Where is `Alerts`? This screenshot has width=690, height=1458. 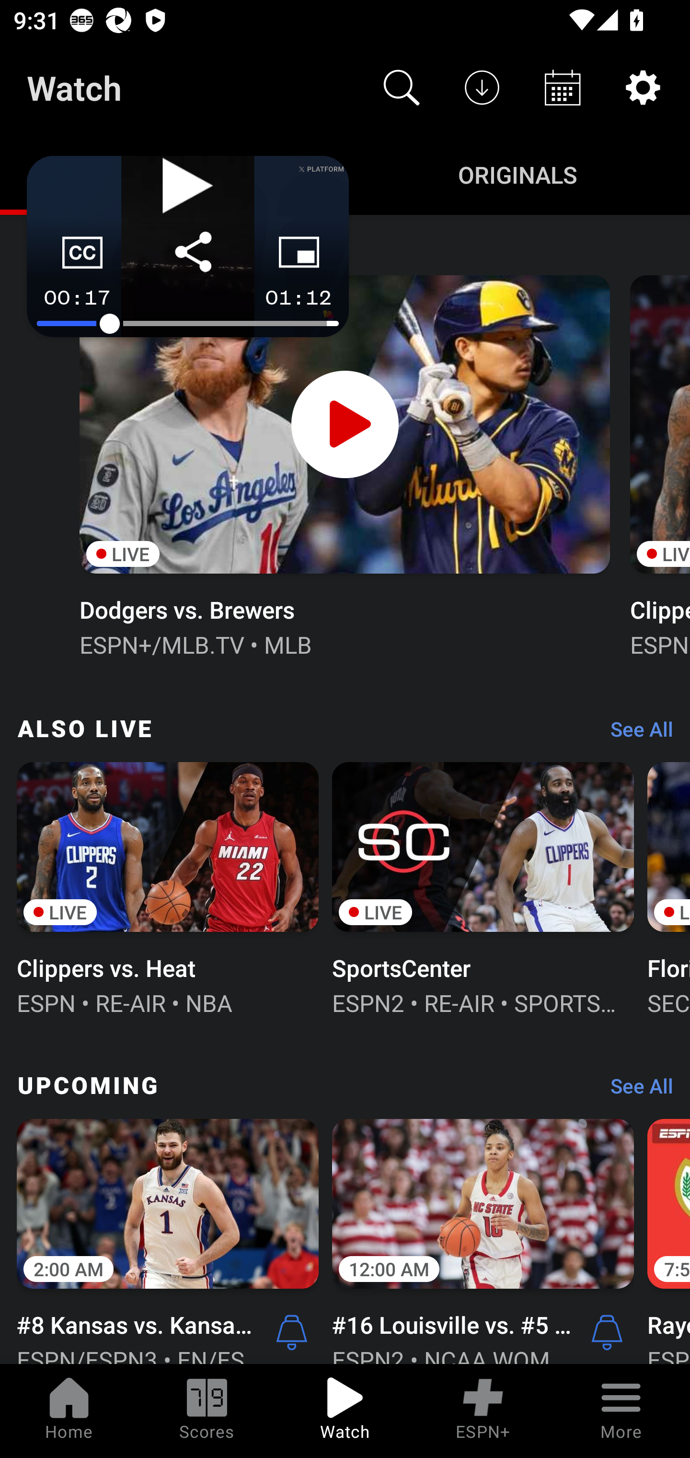
Alerts is located at coordinates (607, 1331).